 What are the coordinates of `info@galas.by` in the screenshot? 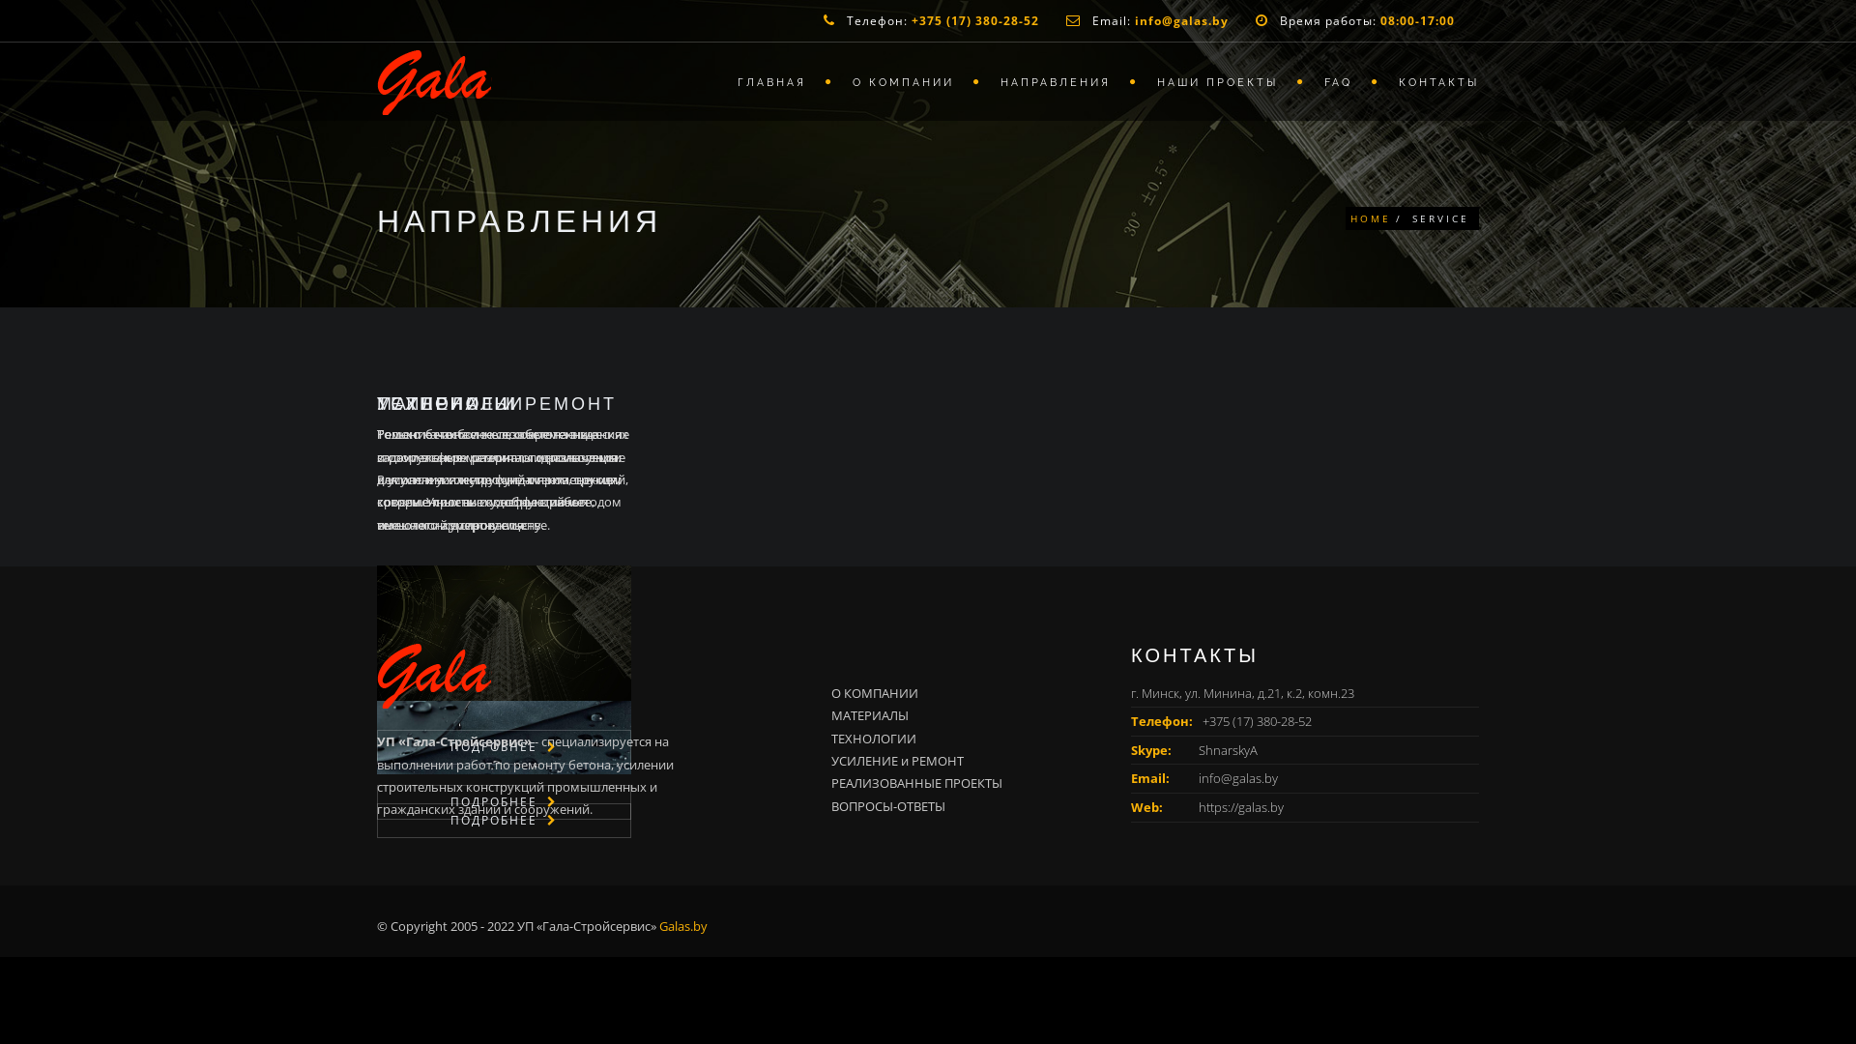 It's located at (1238, 778).